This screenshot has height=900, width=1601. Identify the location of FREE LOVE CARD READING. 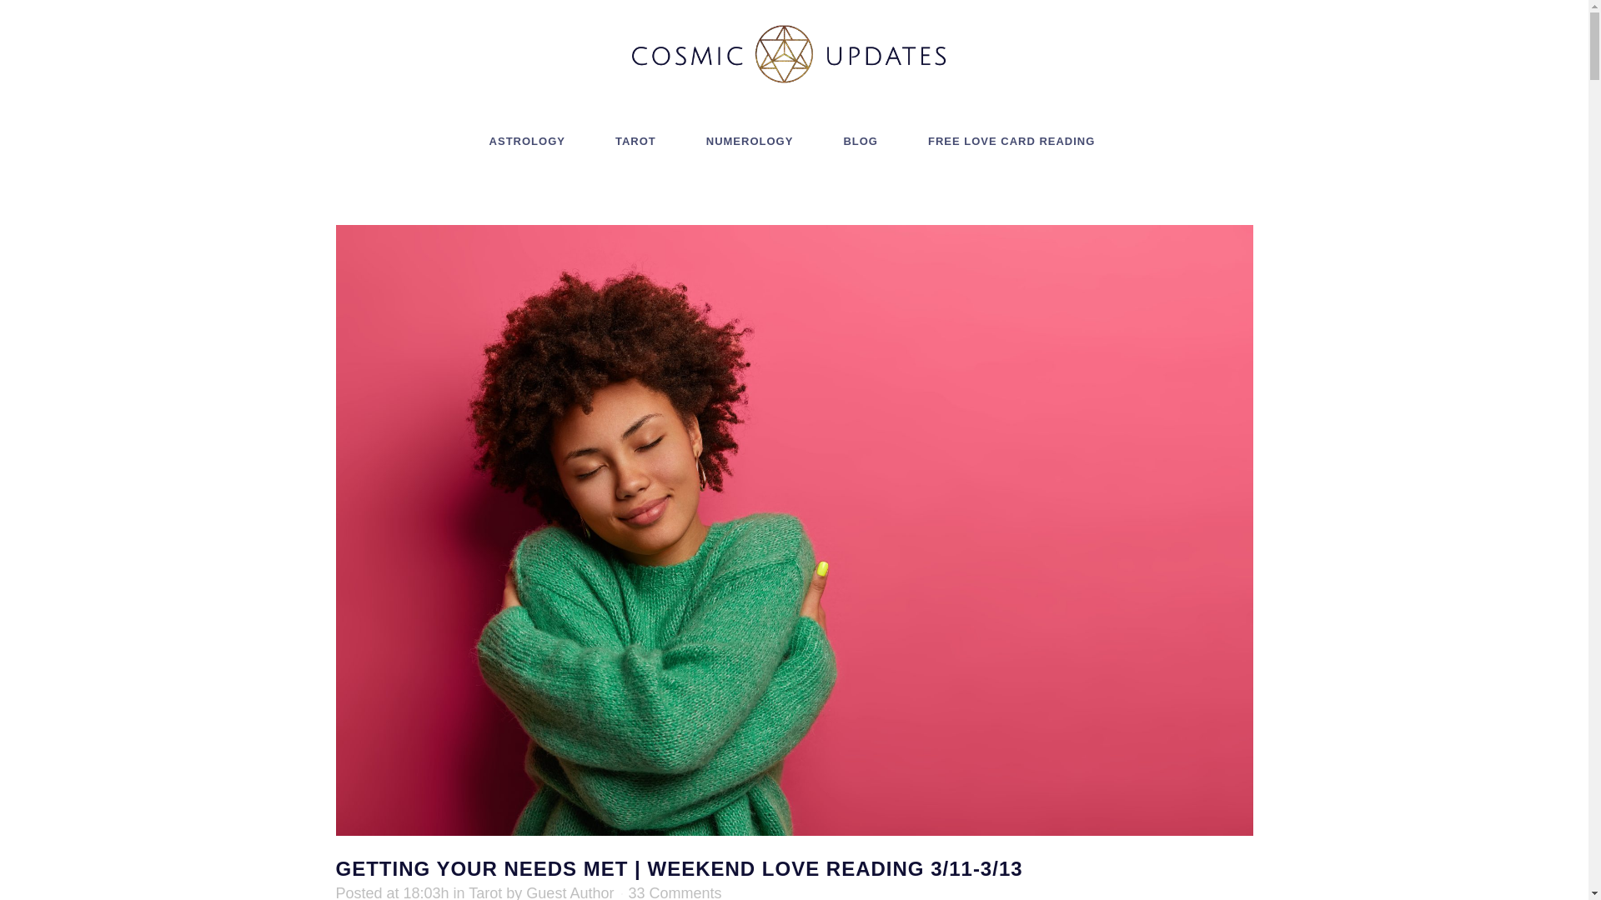
(1011, 142).